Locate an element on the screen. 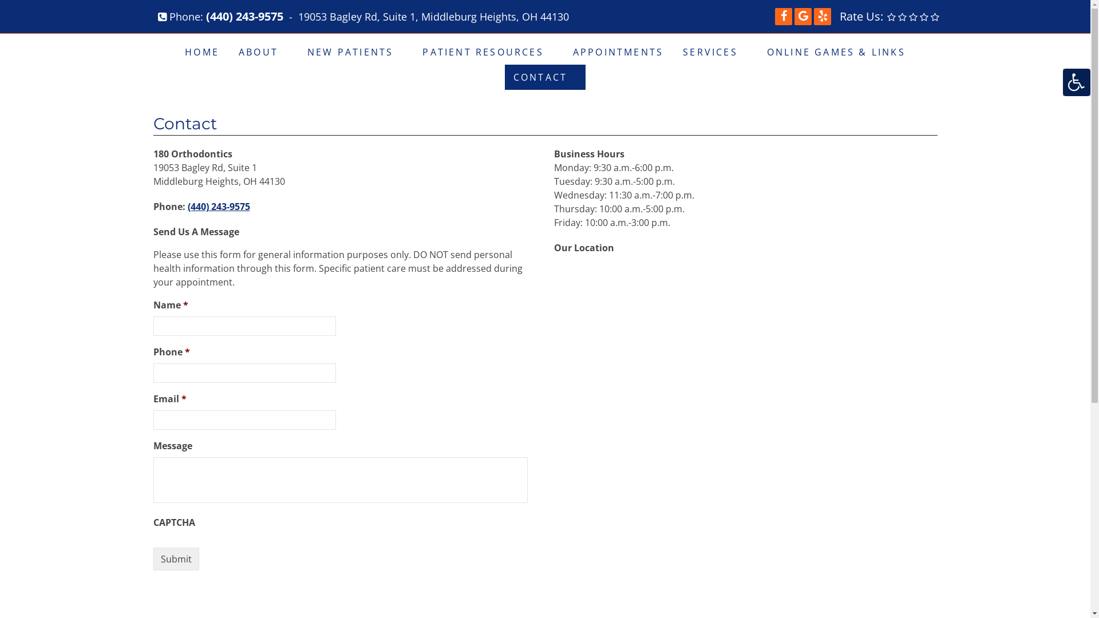 Image resolution: width=1099 pixels, height=618 pixels. SERVICES is located at coordinates (715, 52).